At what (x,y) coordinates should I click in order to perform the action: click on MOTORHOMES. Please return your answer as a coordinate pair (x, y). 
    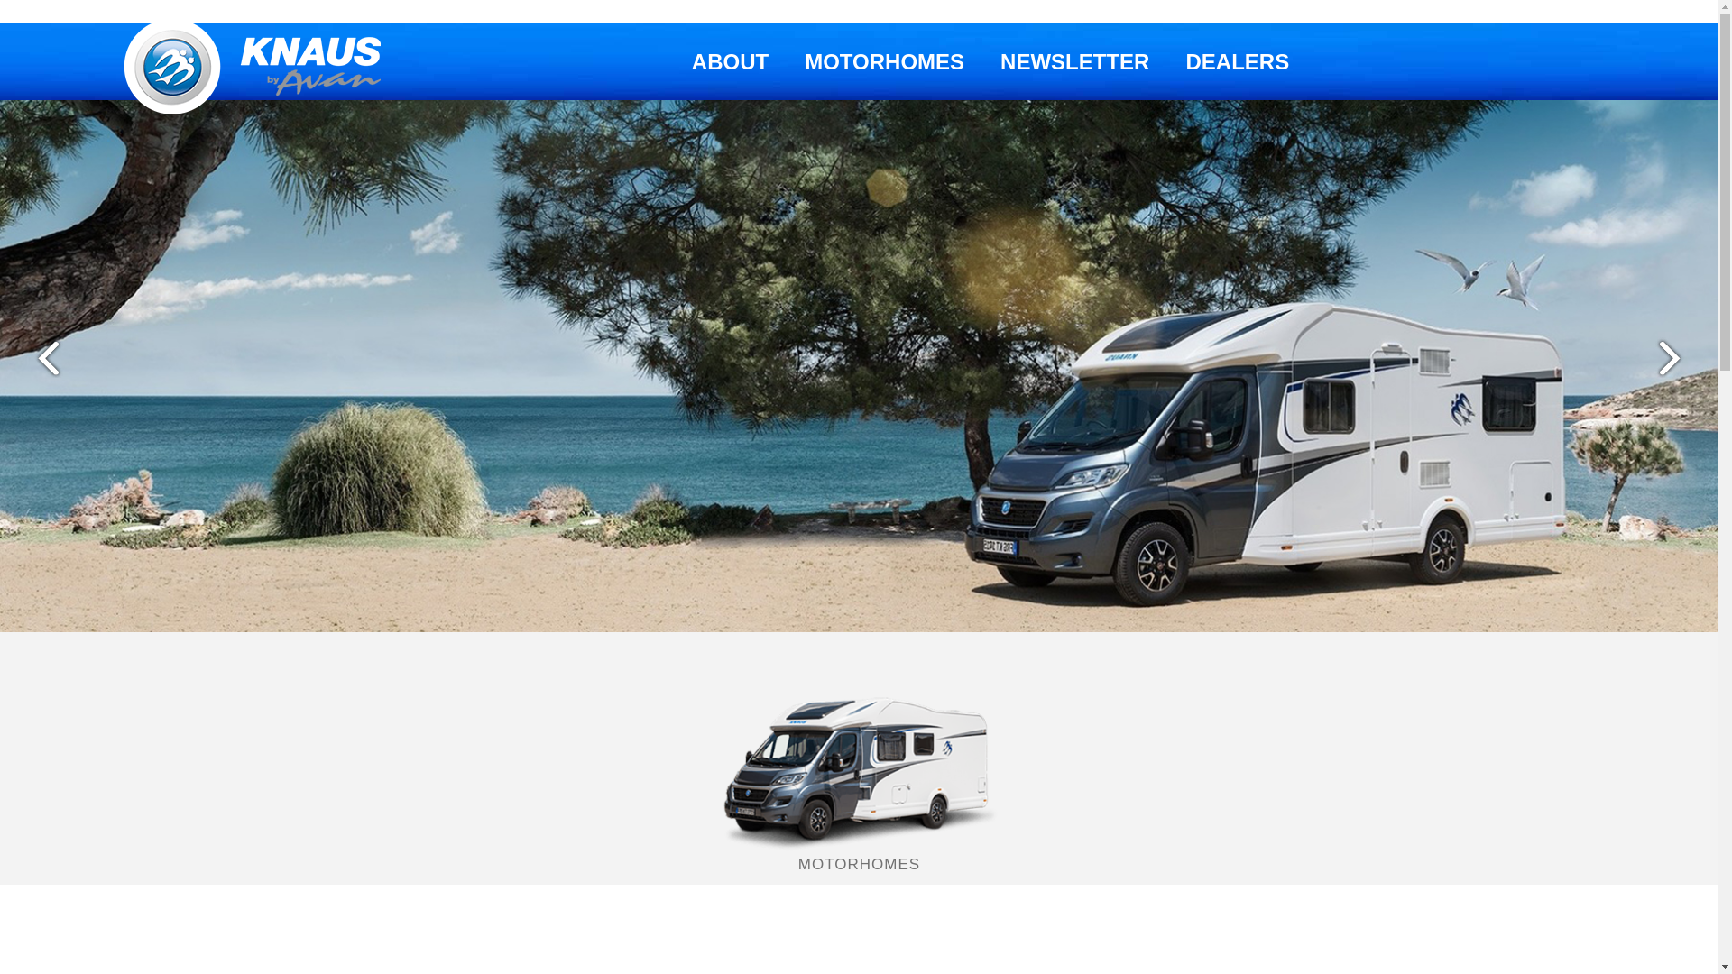
    Looking at the image, I should click on (859, 756).